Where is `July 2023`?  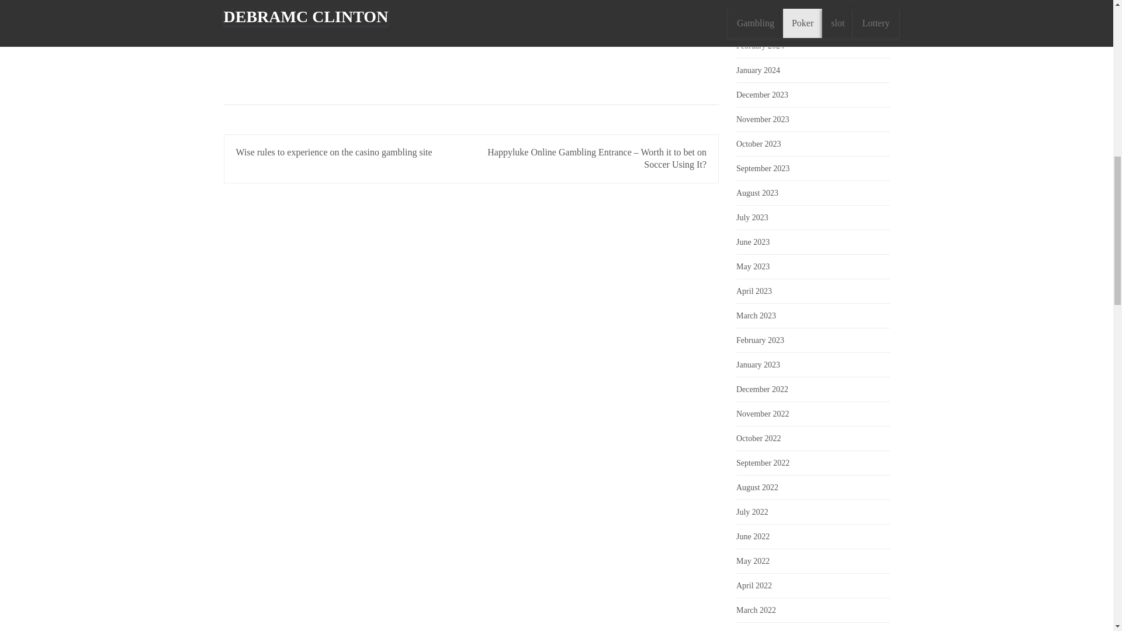 July 2023 is located at coordinates (752, 217).